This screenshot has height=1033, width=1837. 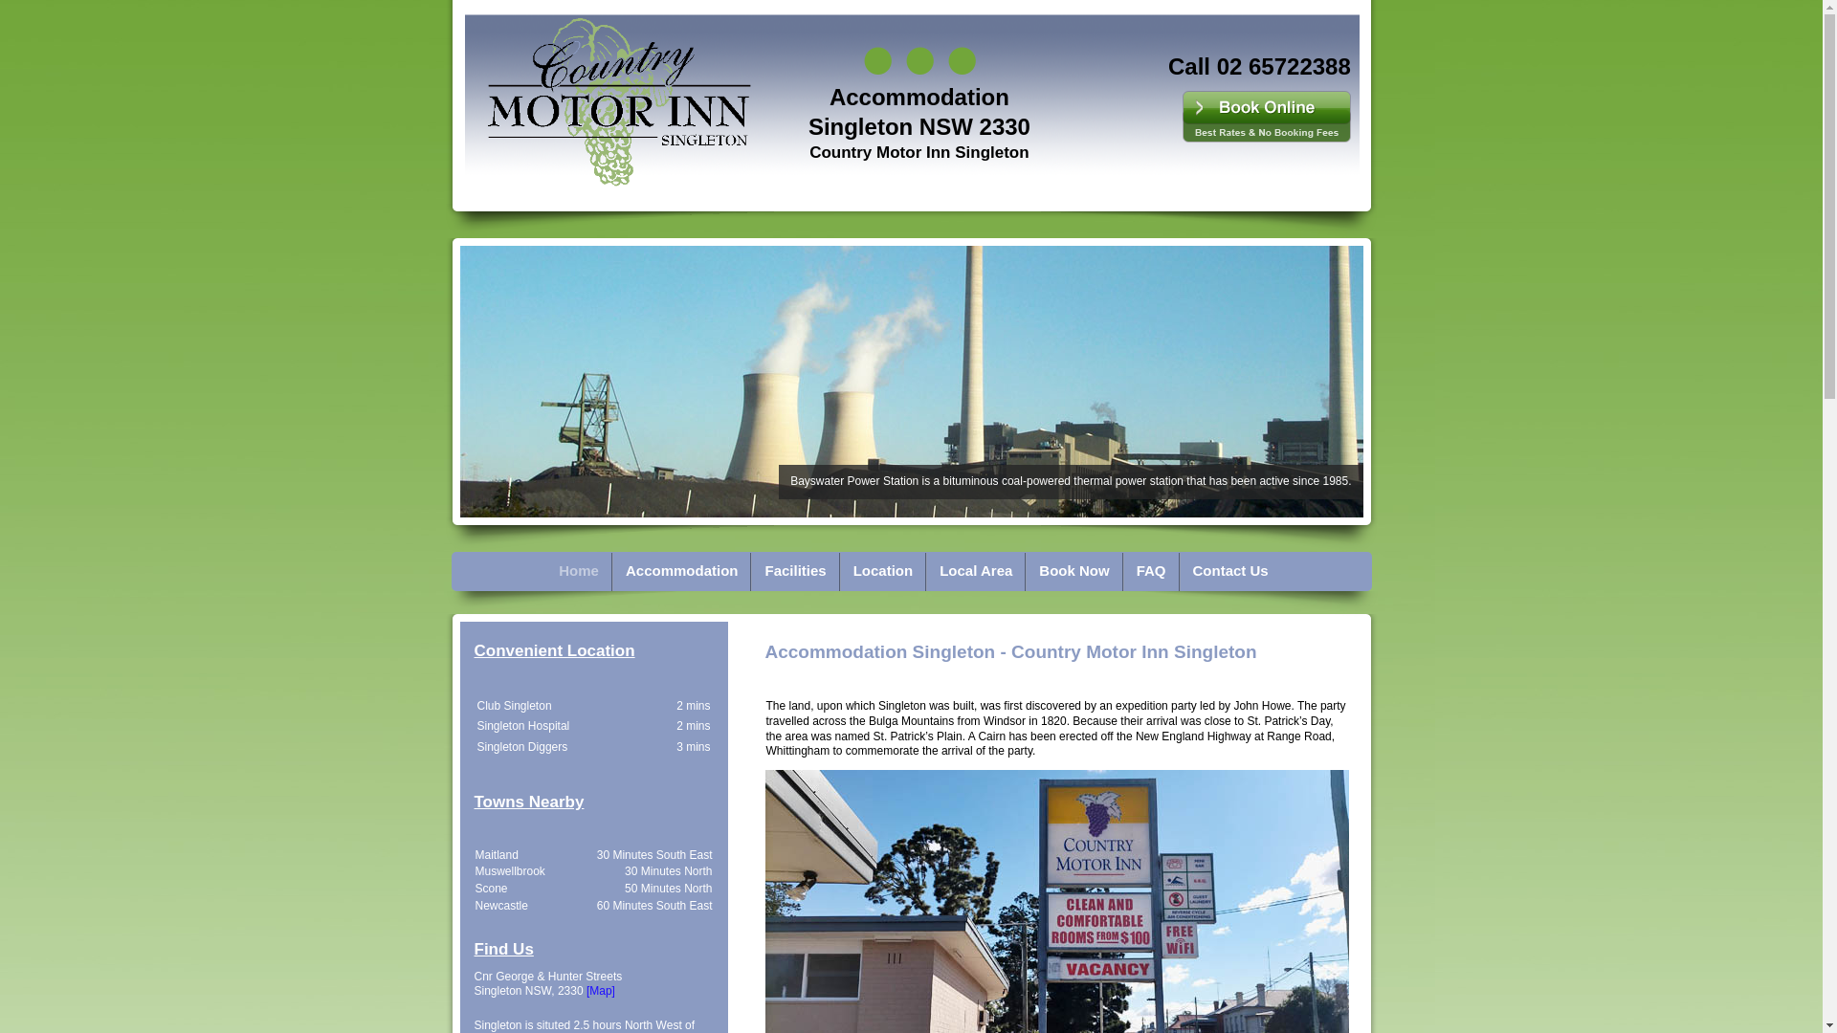 I want to click on Contact Us, so click(x=1230, y=570).